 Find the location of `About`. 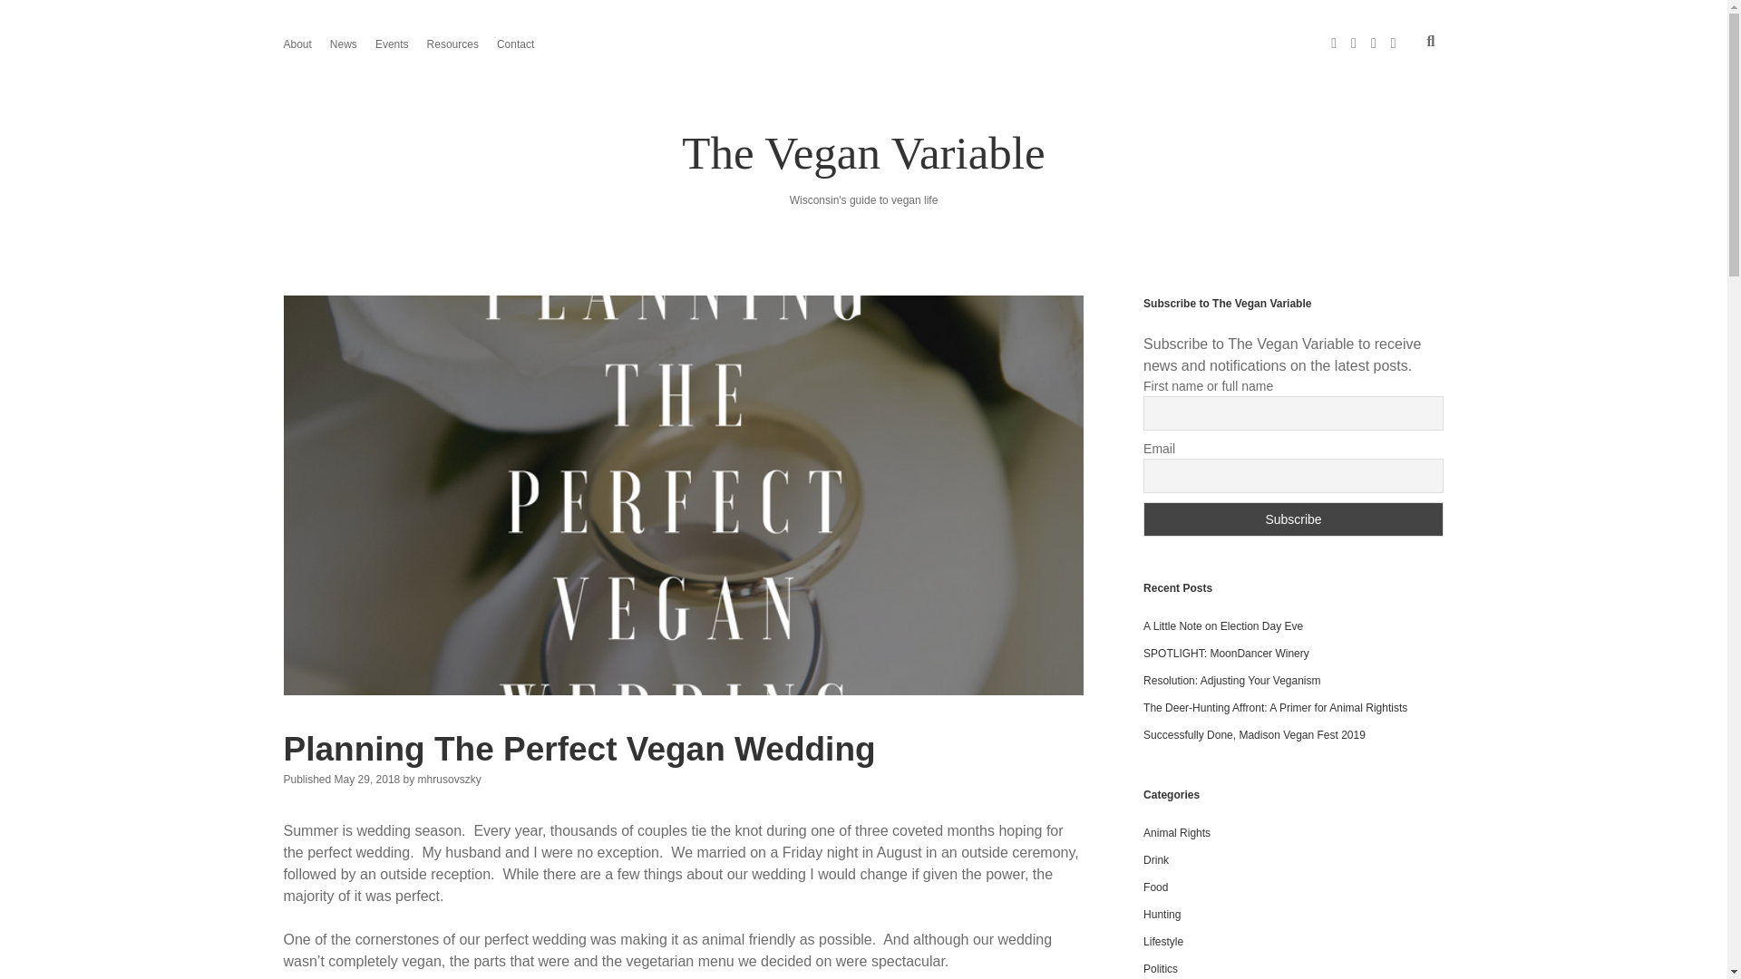

About is located at coordinates (297, 44).